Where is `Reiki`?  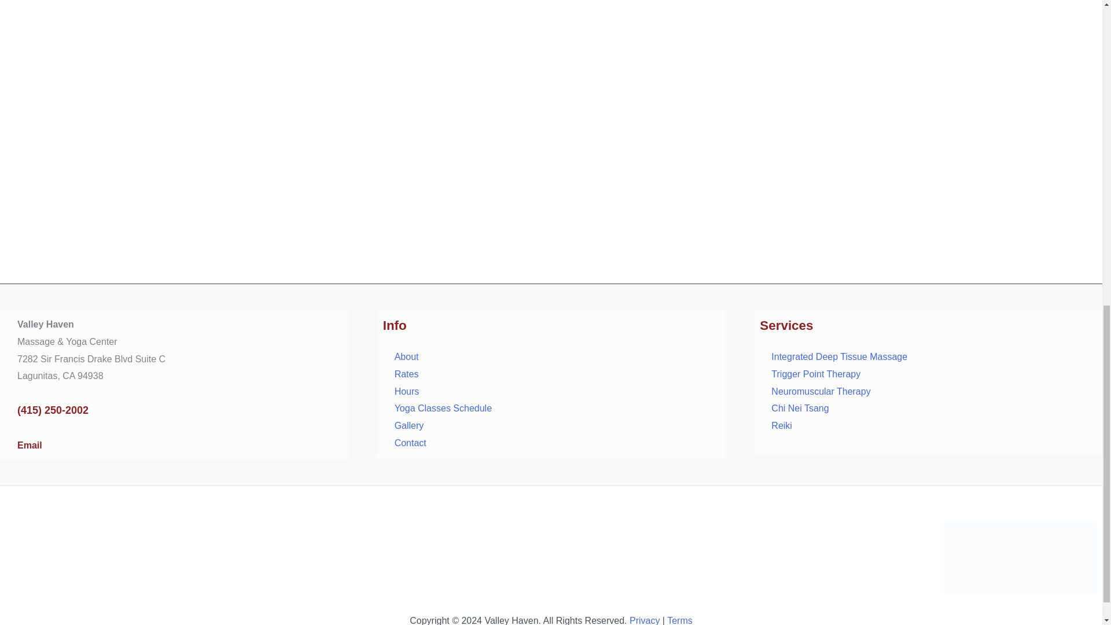 Reiki is located at coordinates (781, 425).